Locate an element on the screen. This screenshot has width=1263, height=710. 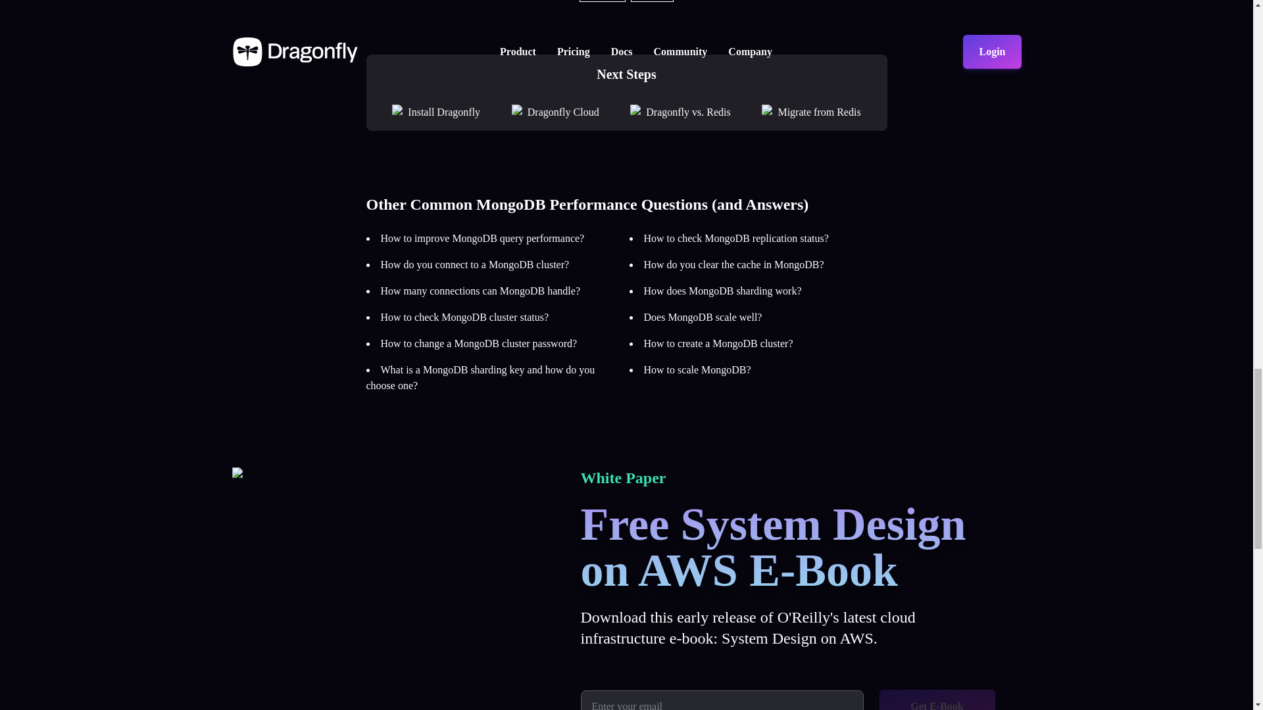
How to check MongoDB cluster status? is located at coordinates (464, 317).